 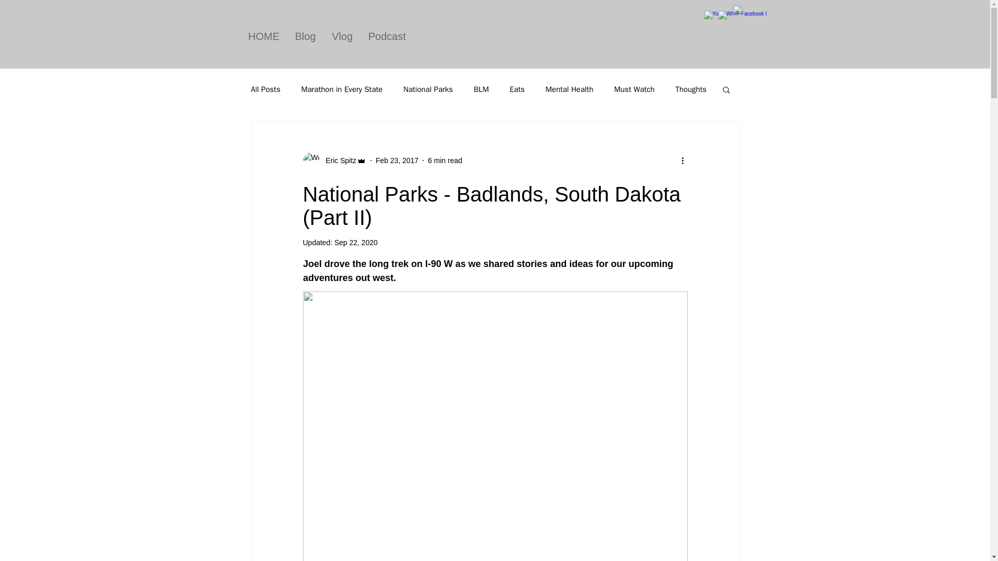 I want to click on All Posts, so click(x=265, y=89).